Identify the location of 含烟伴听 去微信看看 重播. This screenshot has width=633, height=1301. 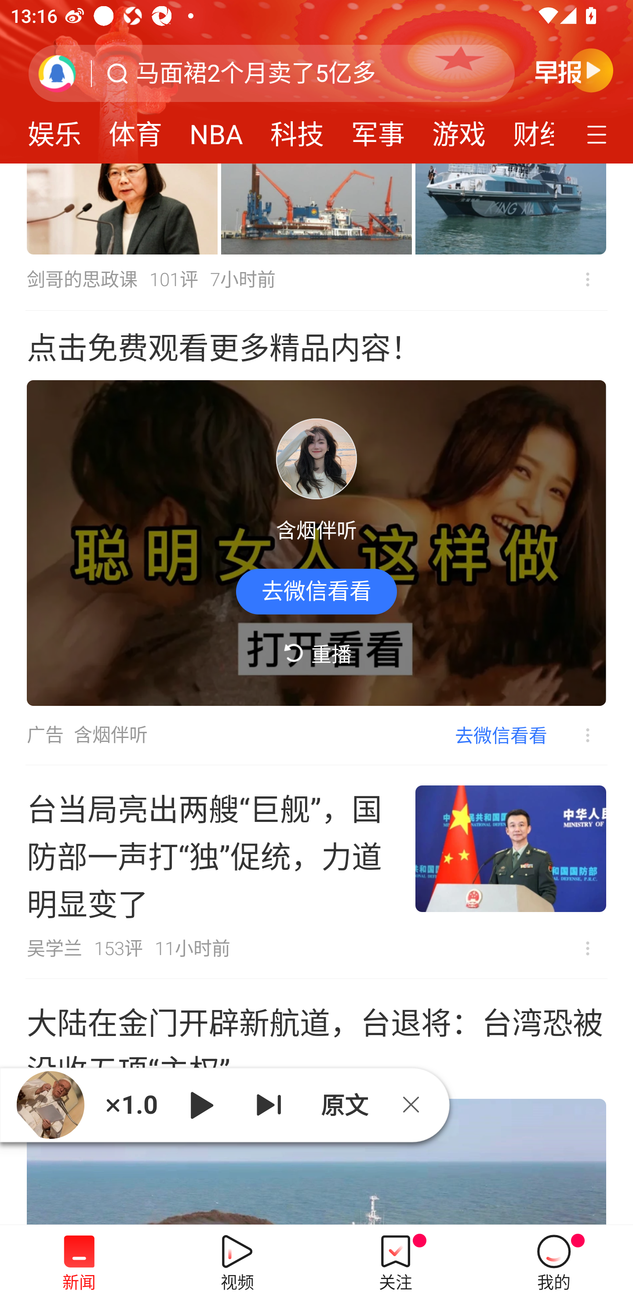
(316, 543).